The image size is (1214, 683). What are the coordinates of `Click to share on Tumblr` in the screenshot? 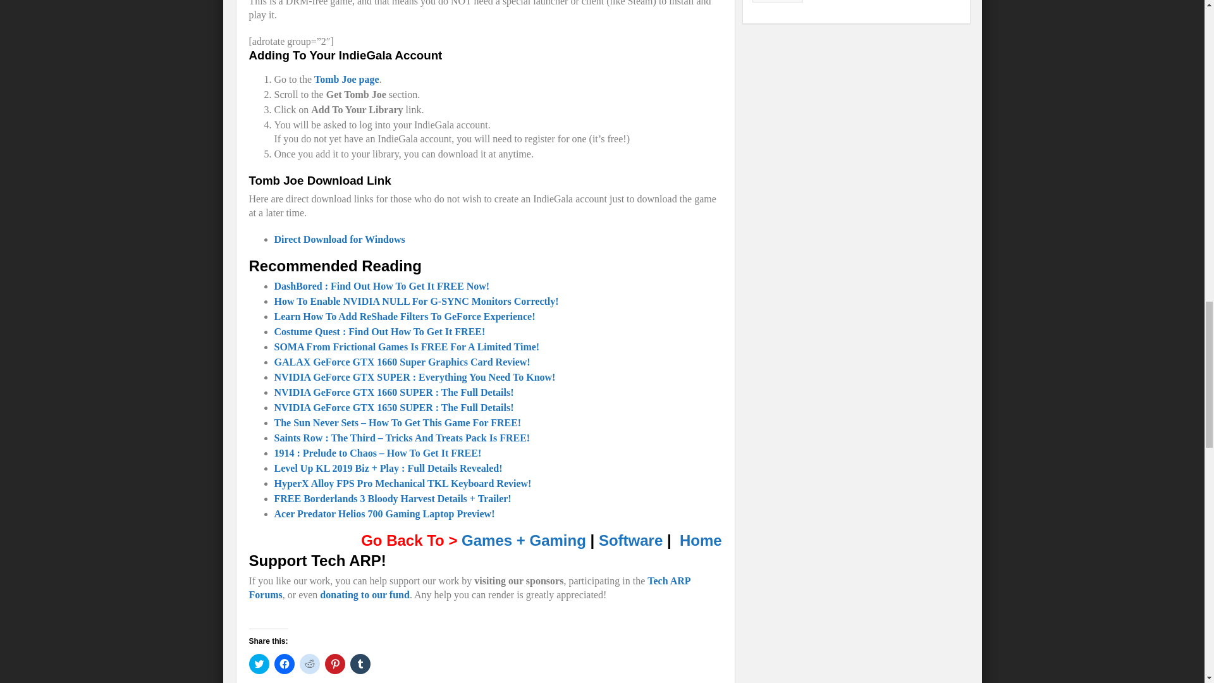 It's located at (360, 663).